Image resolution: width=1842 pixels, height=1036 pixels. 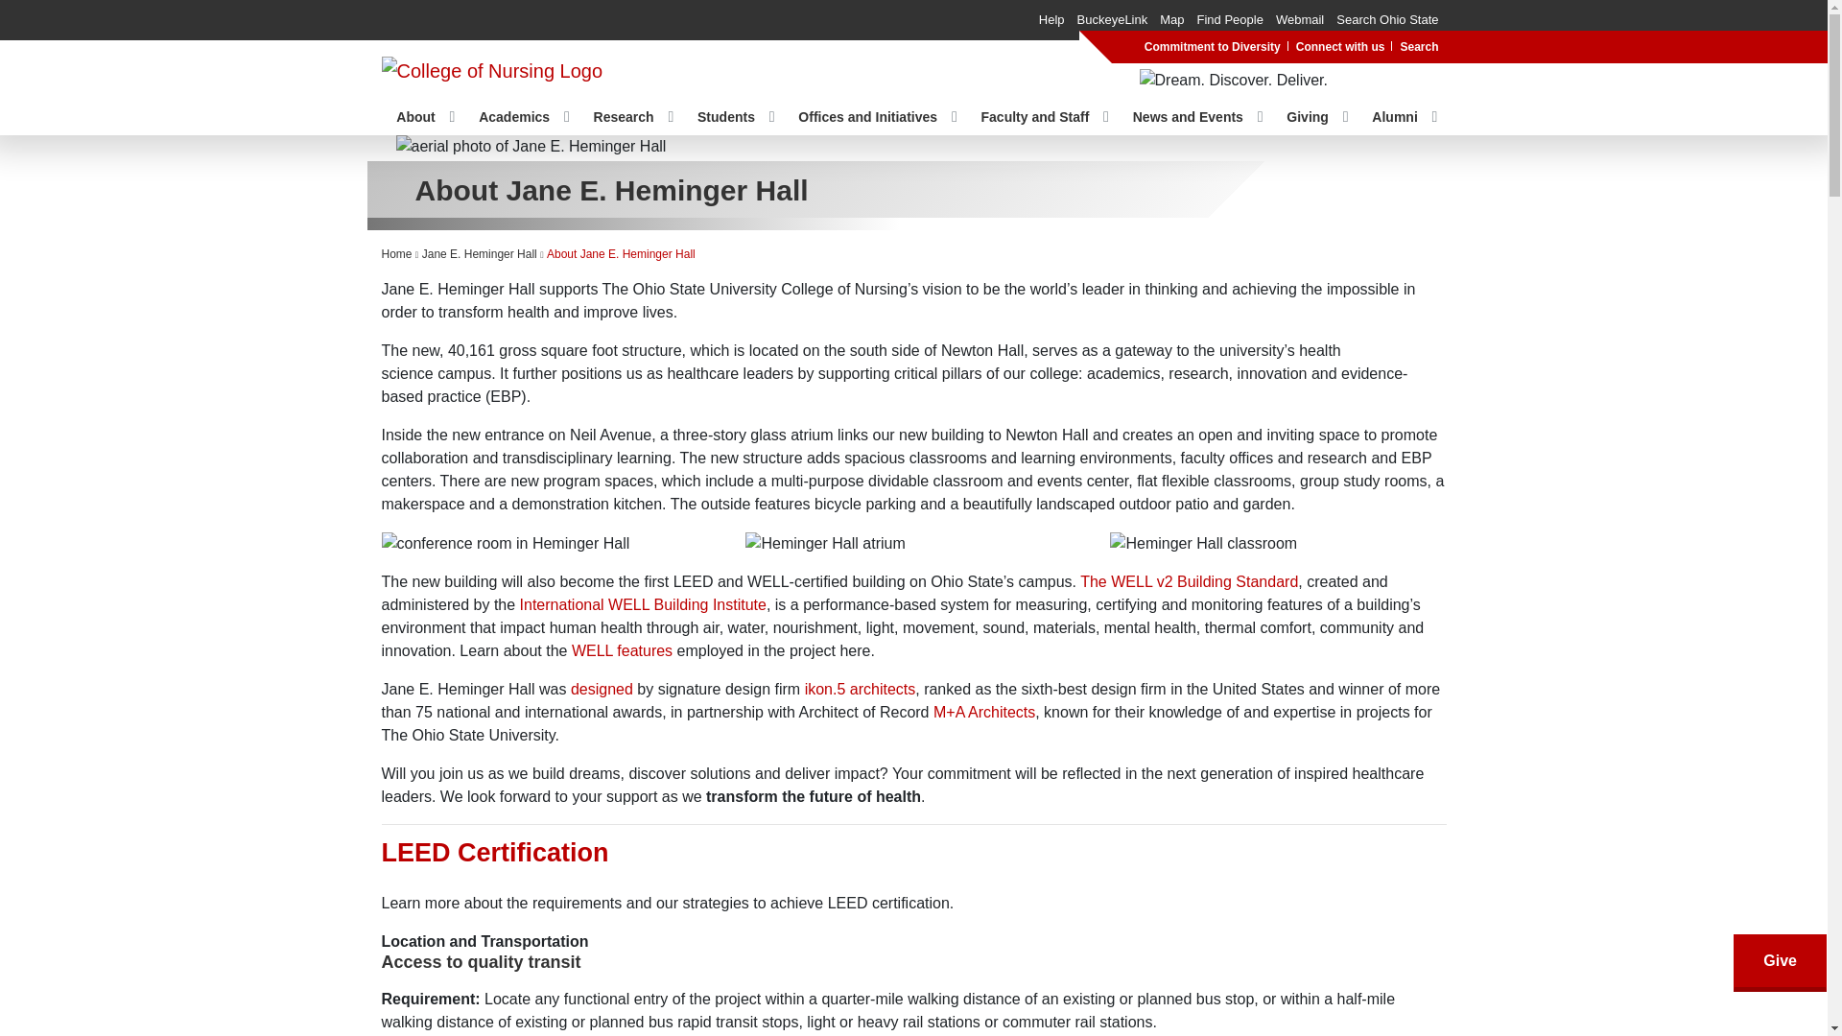 What do you see at coordinates (1230, 19) in the screenshot?
I see `Find People` at bounding box center [1230, 19].